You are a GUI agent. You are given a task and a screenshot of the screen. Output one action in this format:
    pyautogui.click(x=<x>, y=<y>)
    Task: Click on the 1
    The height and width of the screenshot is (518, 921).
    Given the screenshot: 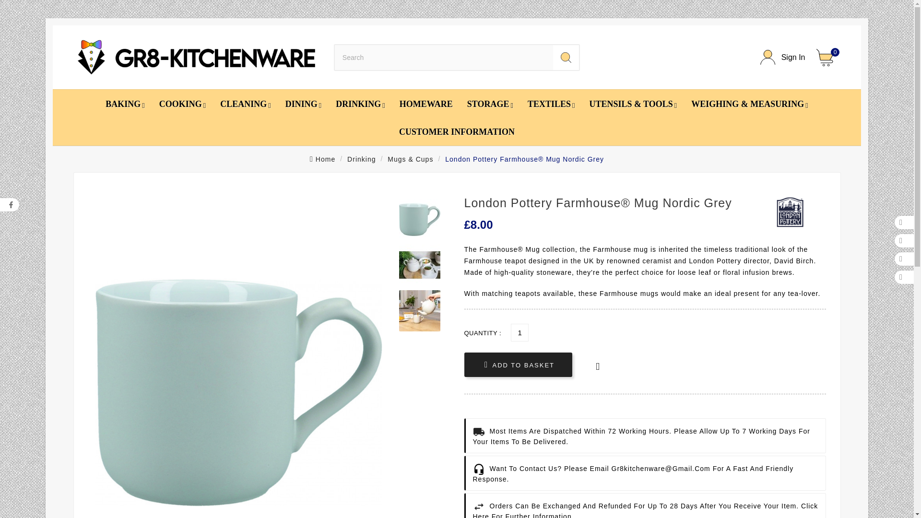 What is the action you would take?
    pyautogui.click(x=520, y=332)
    